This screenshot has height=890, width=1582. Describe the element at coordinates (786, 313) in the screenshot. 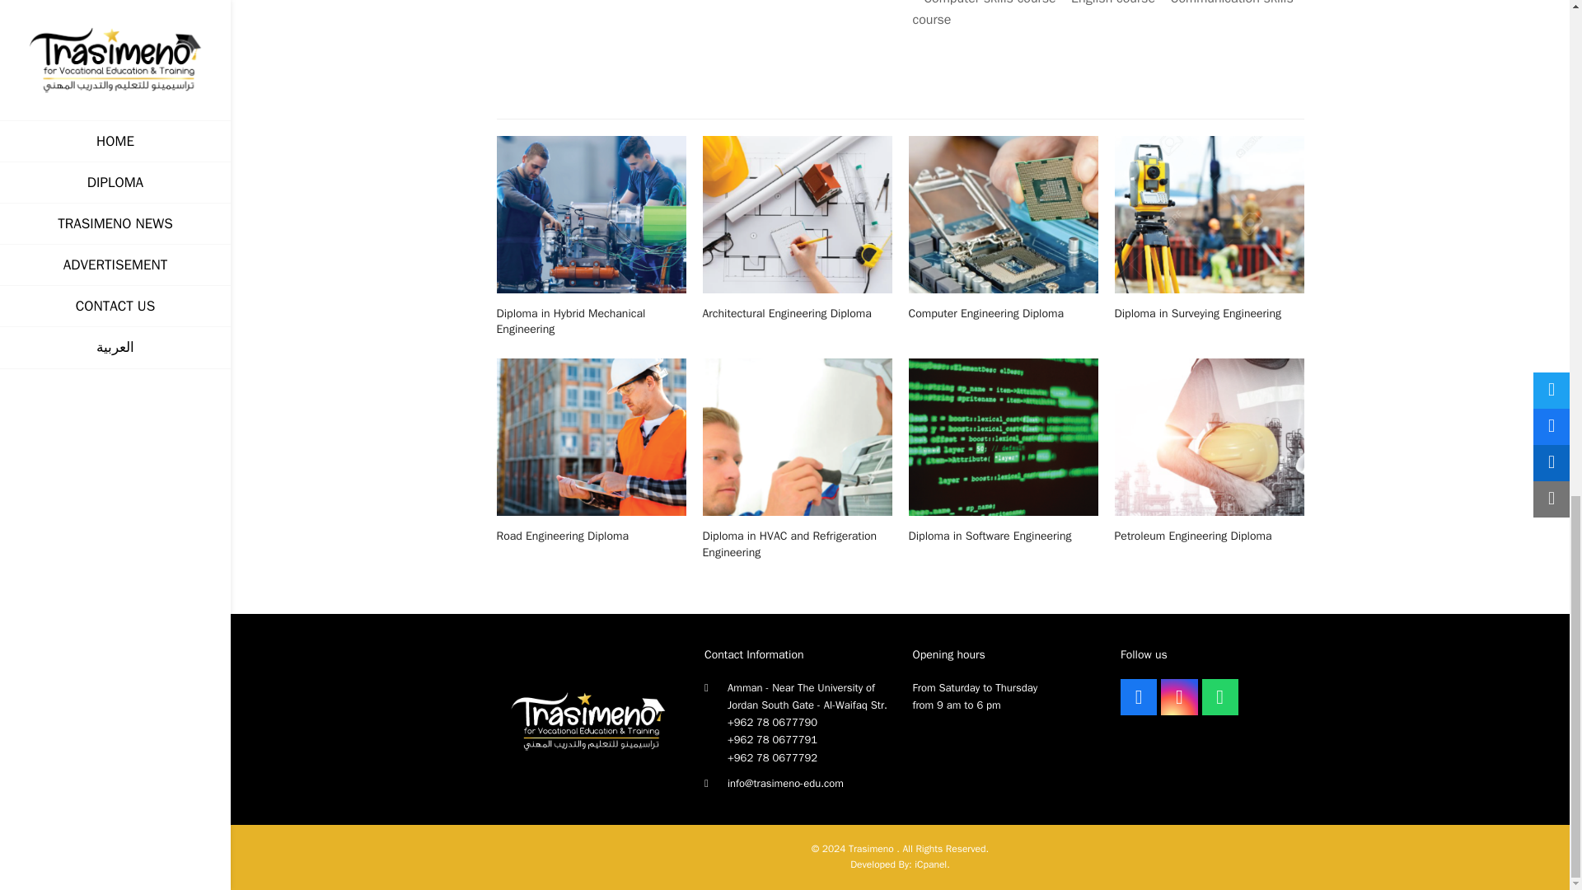

I see `Architectural Engineering Diploma` at that location.